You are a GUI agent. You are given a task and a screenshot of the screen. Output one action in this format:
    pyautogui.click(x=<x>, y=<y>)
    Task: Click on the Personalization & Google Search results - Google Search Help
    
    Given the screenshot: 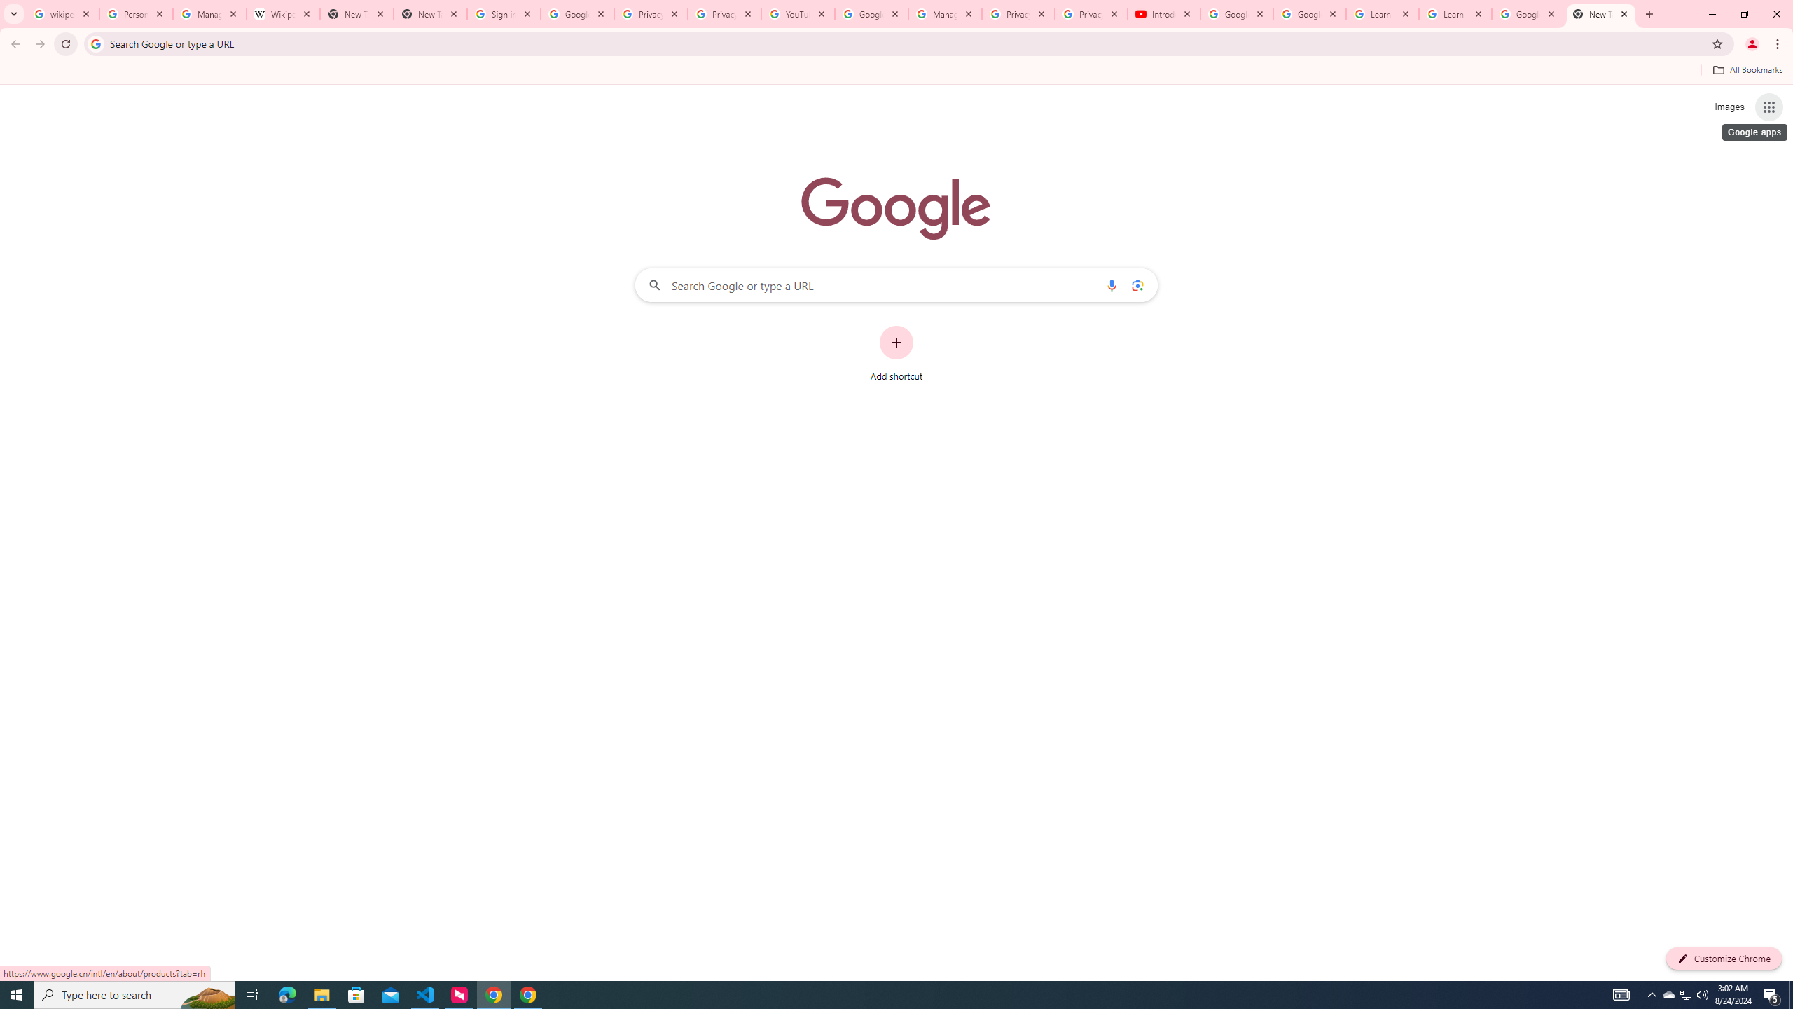 What is the action you would take?
    pyautogui.click(x=136, y=14)
    